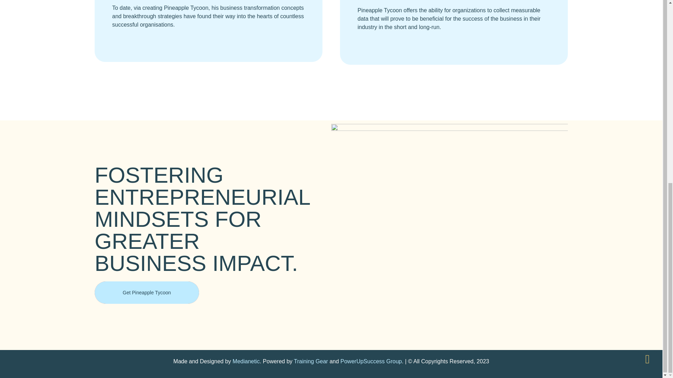 The width and height of the screenshot is (673, 378). Describe the element at coordinates (246, 361) in the screenshot. I see `Medianetic` at that location.